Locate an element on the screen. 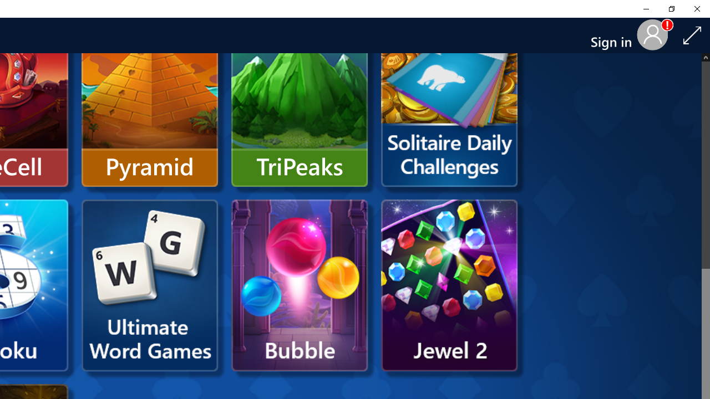 This screenshot has height=399, width=710. Full Screen View is located at coordinates (692, 35).